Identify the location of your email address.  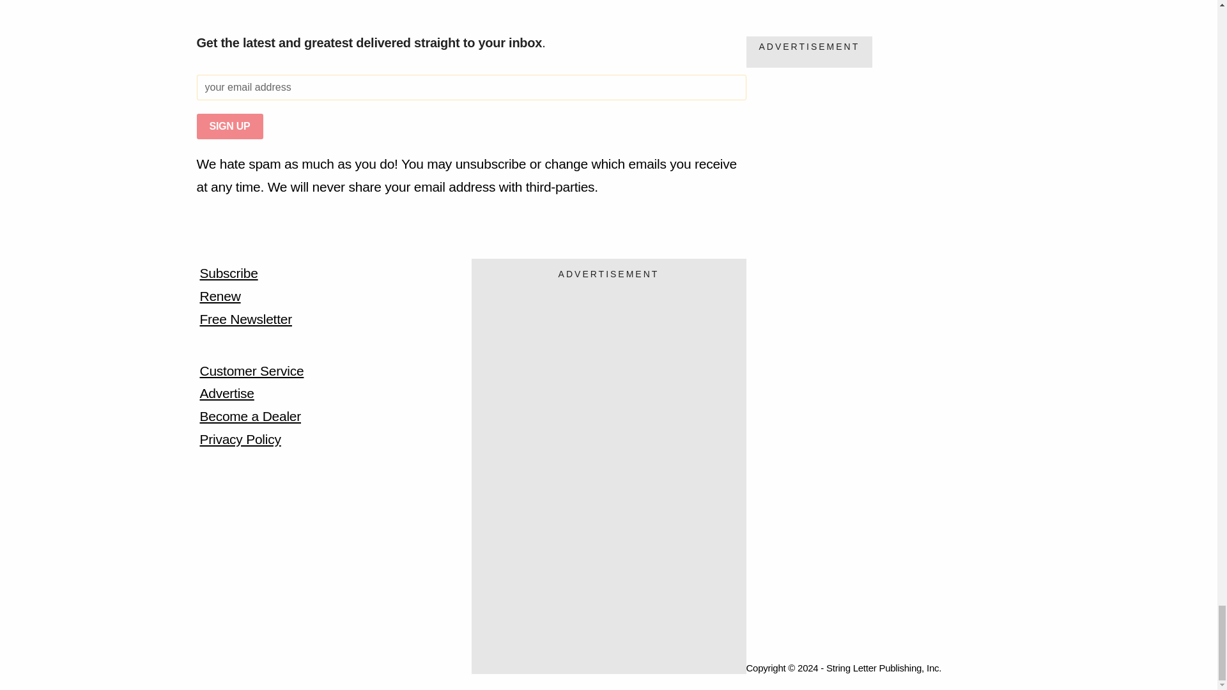
(471, 87).